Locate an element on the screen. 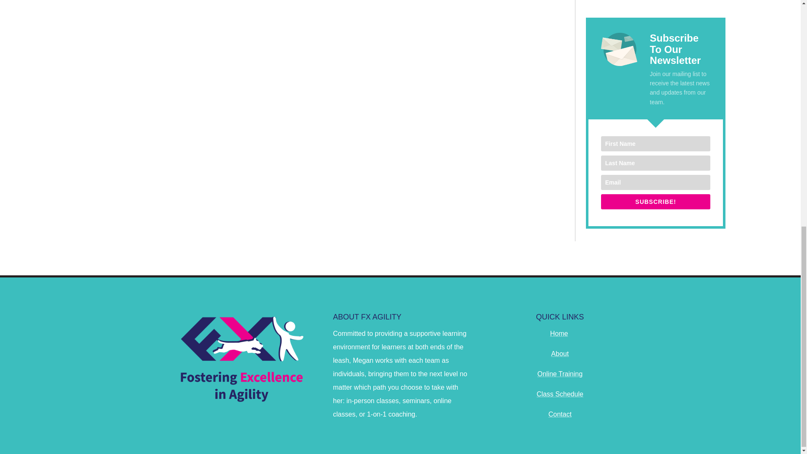 Image resolution: width=807 pixels, height=454 pixels. Home is located at coordinates (559, 334).